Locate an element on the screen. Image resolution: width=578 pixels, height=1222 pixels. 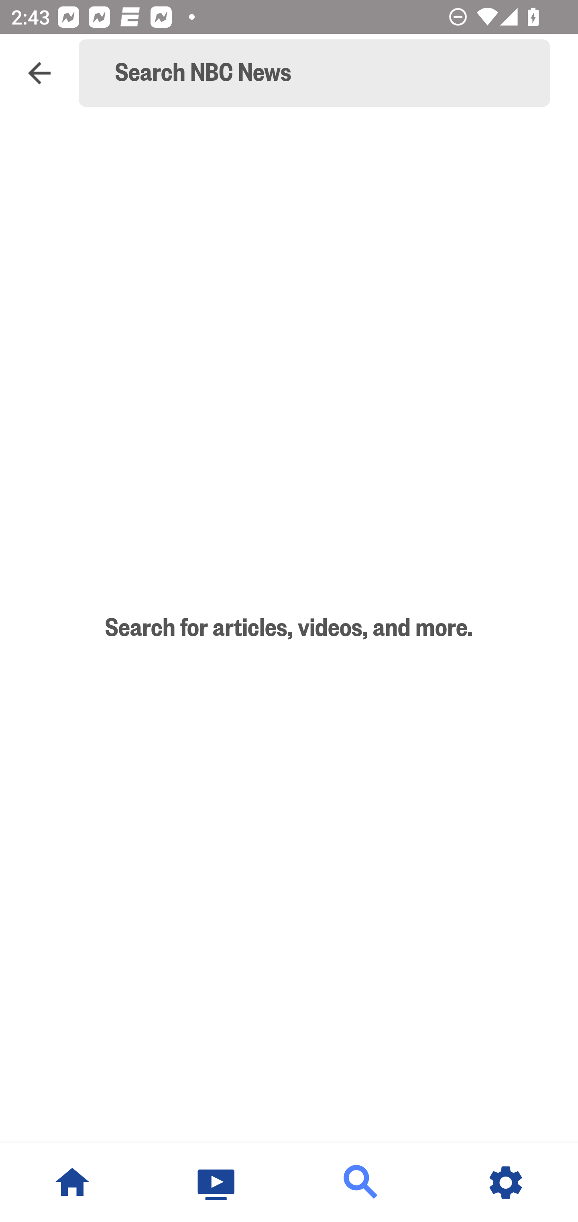
NBC News Home is located at coordinates (72, 1183).